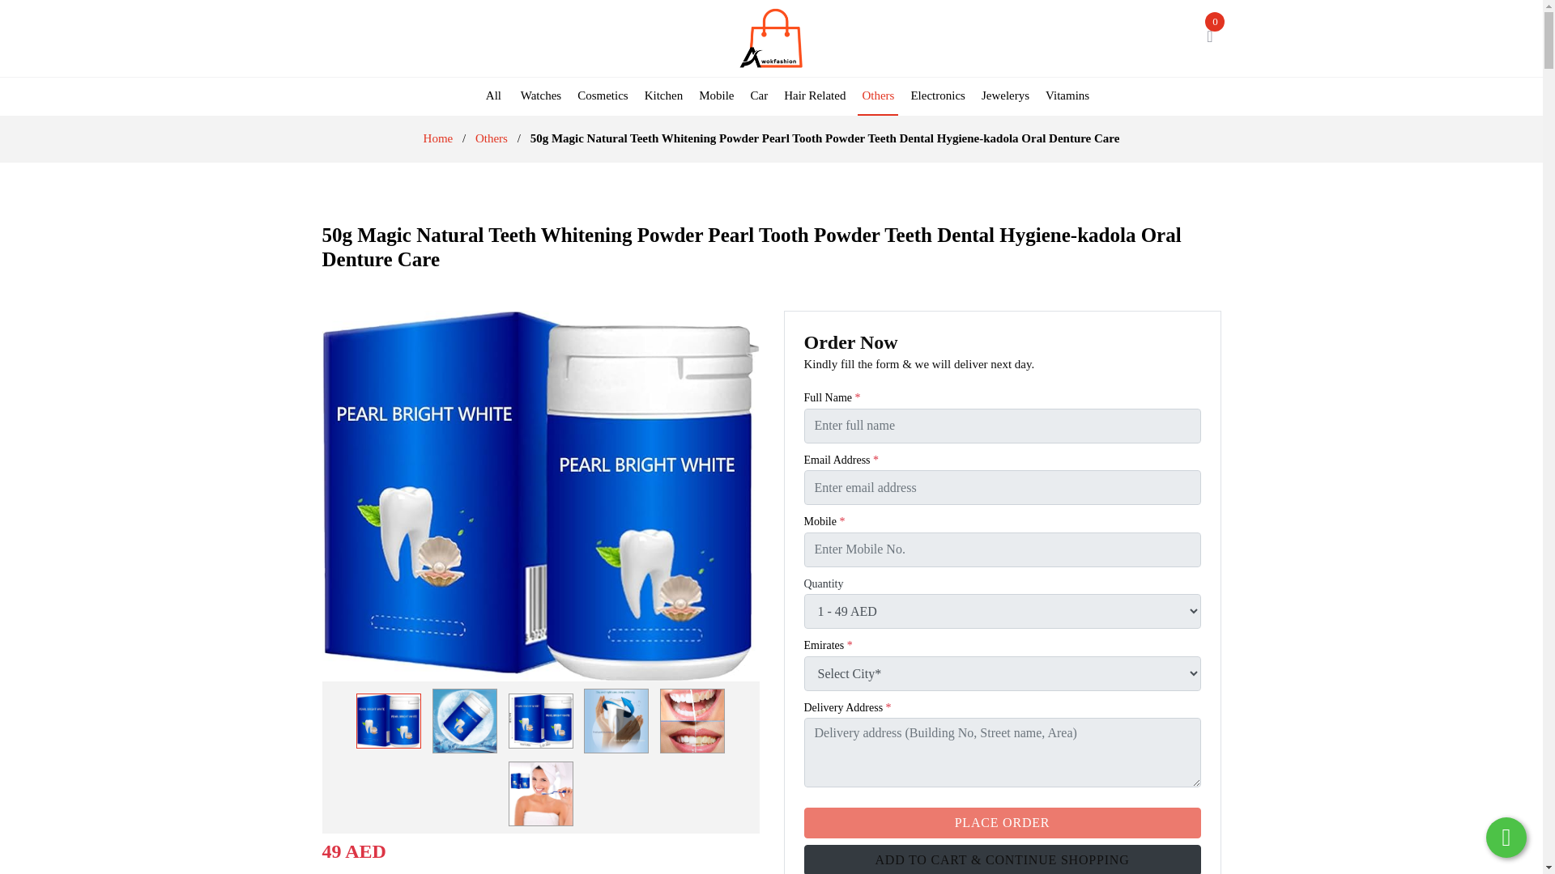  I want to click on Electronics, so click(938, 95).